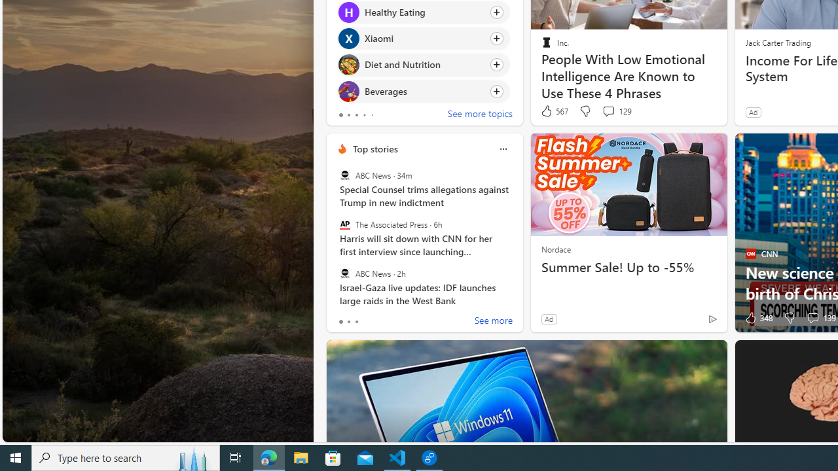  What do you see at coordinates (348, 92) in the screenshot?
I see `Beverages` at bounding box center [348, 92].